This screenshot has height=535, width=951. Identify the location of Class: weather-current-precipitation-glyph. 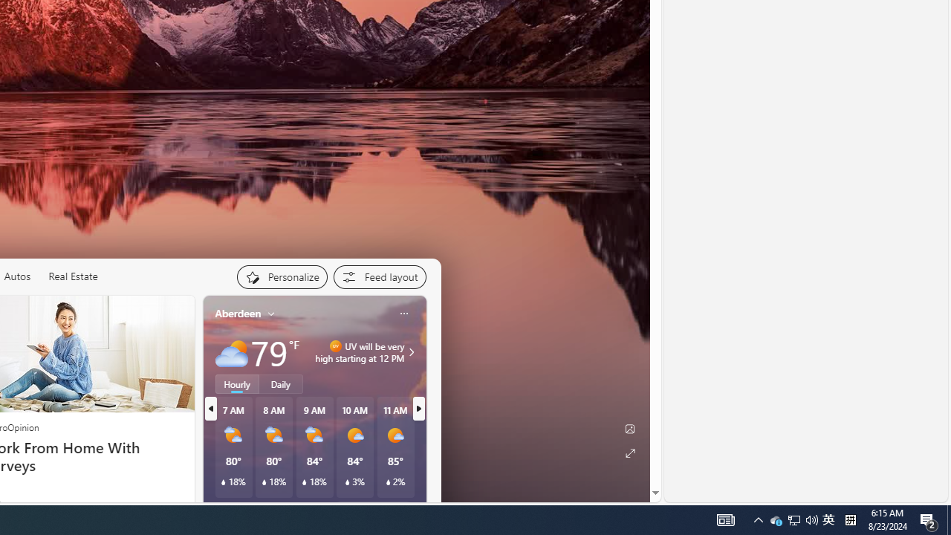
(388, 482).